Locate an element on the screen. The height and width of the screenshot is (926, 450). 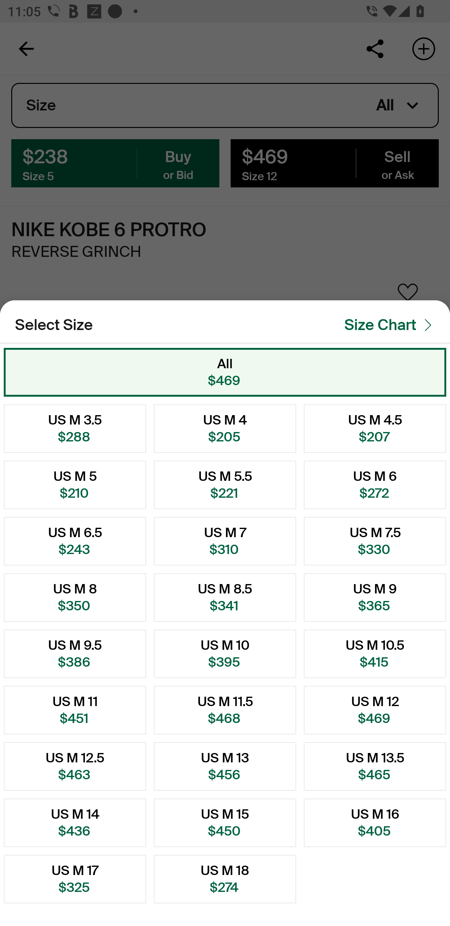
US M 7 $310 is located at coordinates (225, 541).